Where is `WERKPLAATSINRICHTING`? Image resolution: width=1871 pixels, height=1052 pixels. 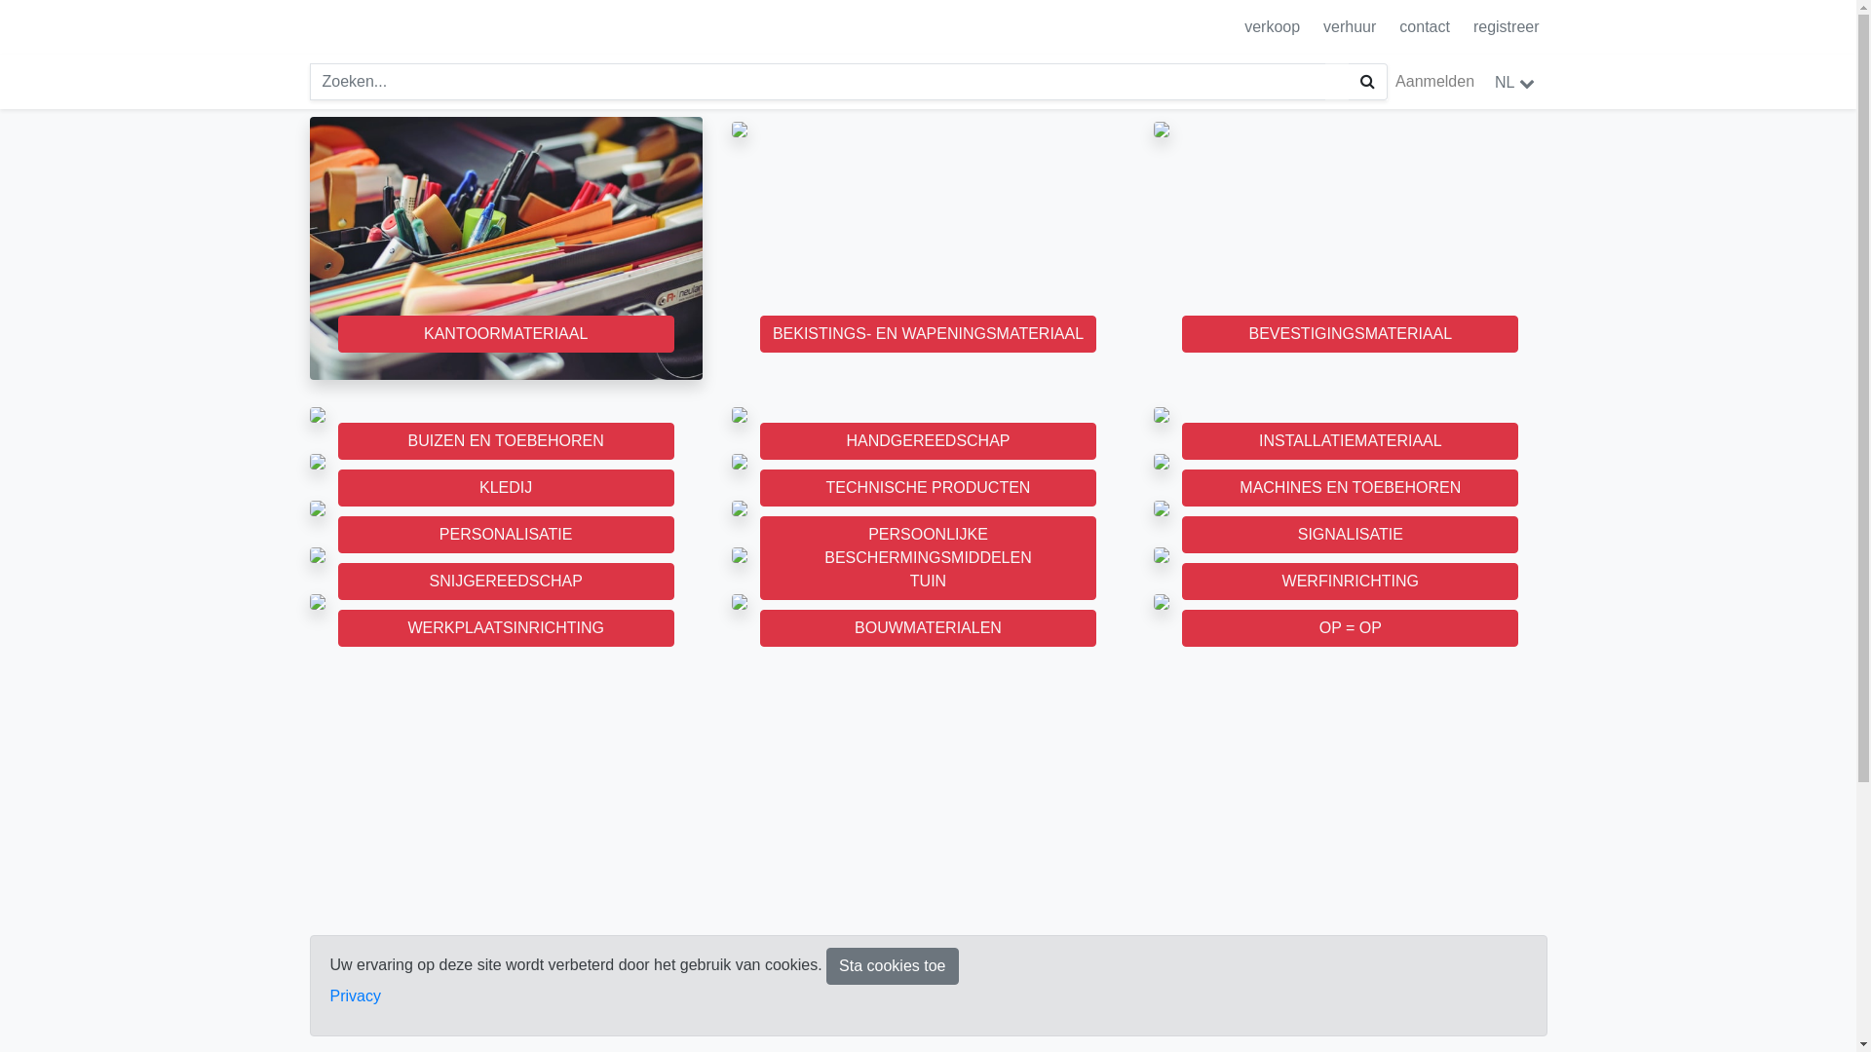 WERKPLAATSINRICHTING is located at coordinates (318, 602).